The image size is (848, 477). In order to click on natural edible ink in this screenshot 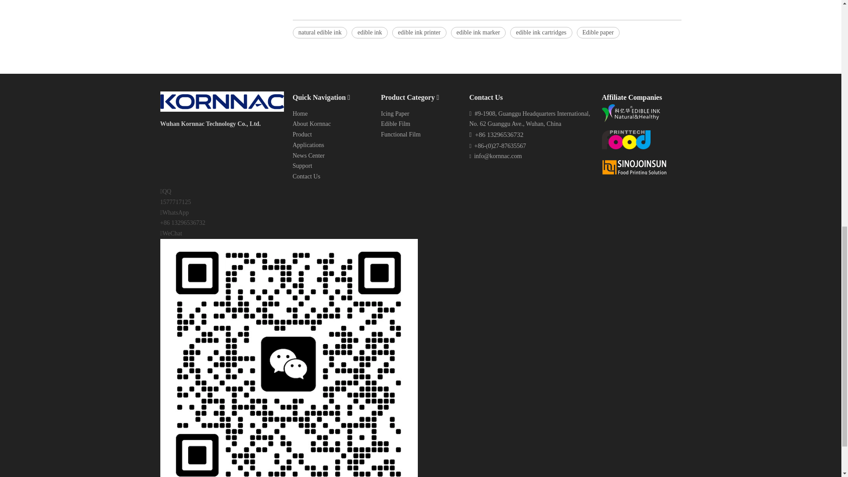, I will do `click(320, 33)`.